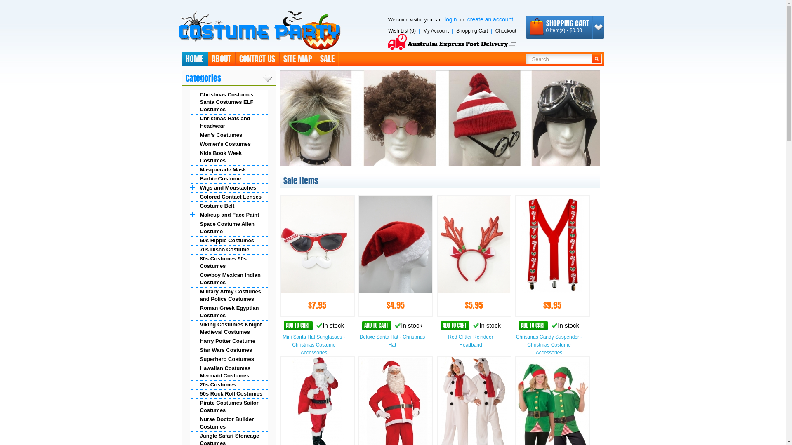 The height and width of the screenshot is (445, 792). I want to click on Christmas Costumes Santa Costumes ELF Costumes, so click(229, 102).